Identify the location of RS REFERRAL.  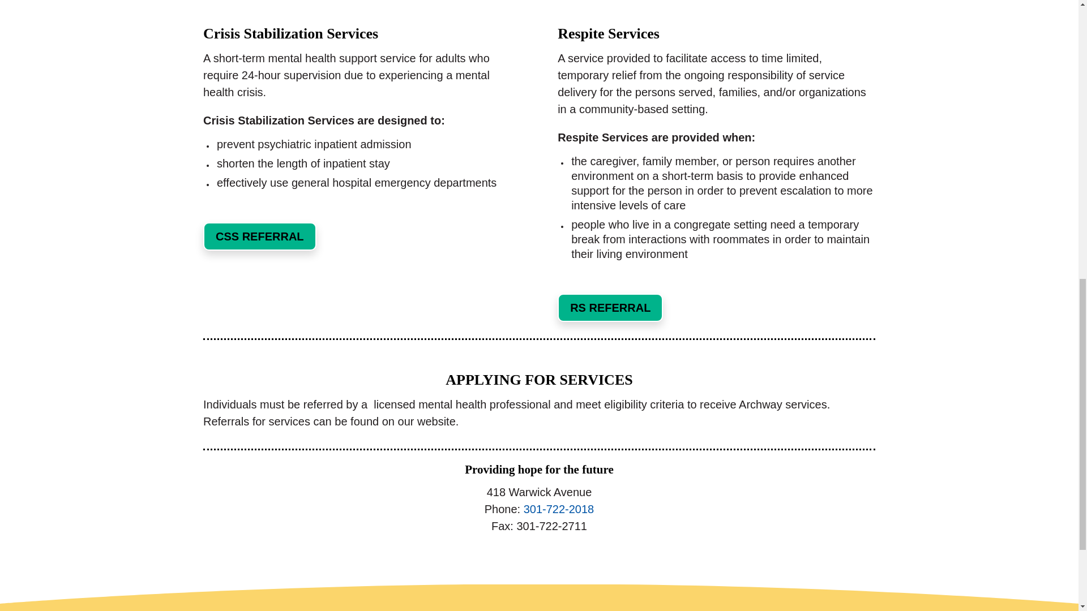
(610, 308).